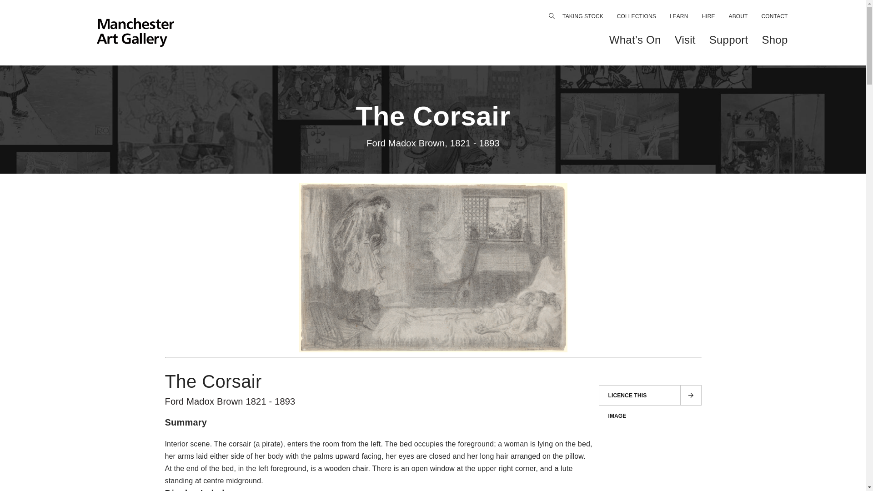 This screenshot has width=873, height=491. Describe the element at coordinates (582, 16) in the screenshot. I see `TAKING STOCK` at that location.